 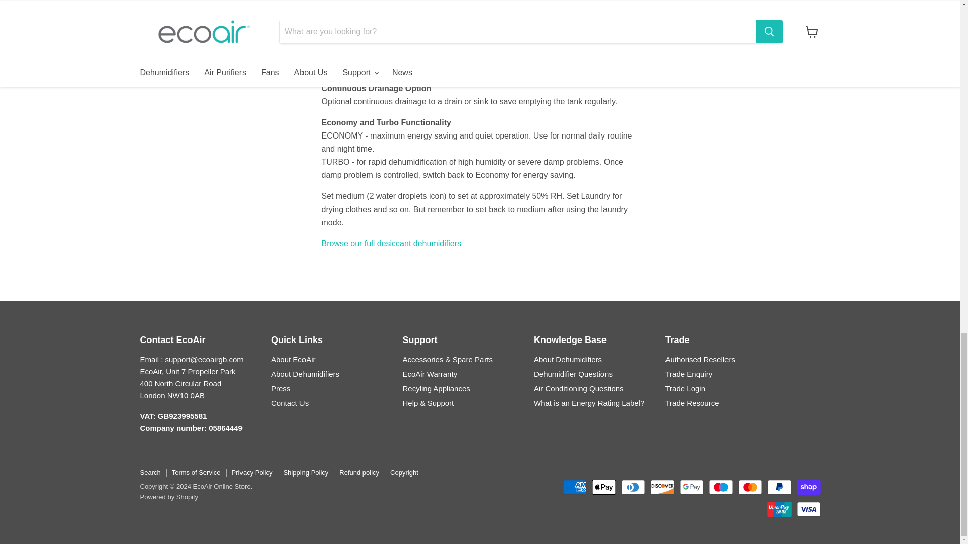 I want to click on About EcoAir, so click(x=293, y=360).